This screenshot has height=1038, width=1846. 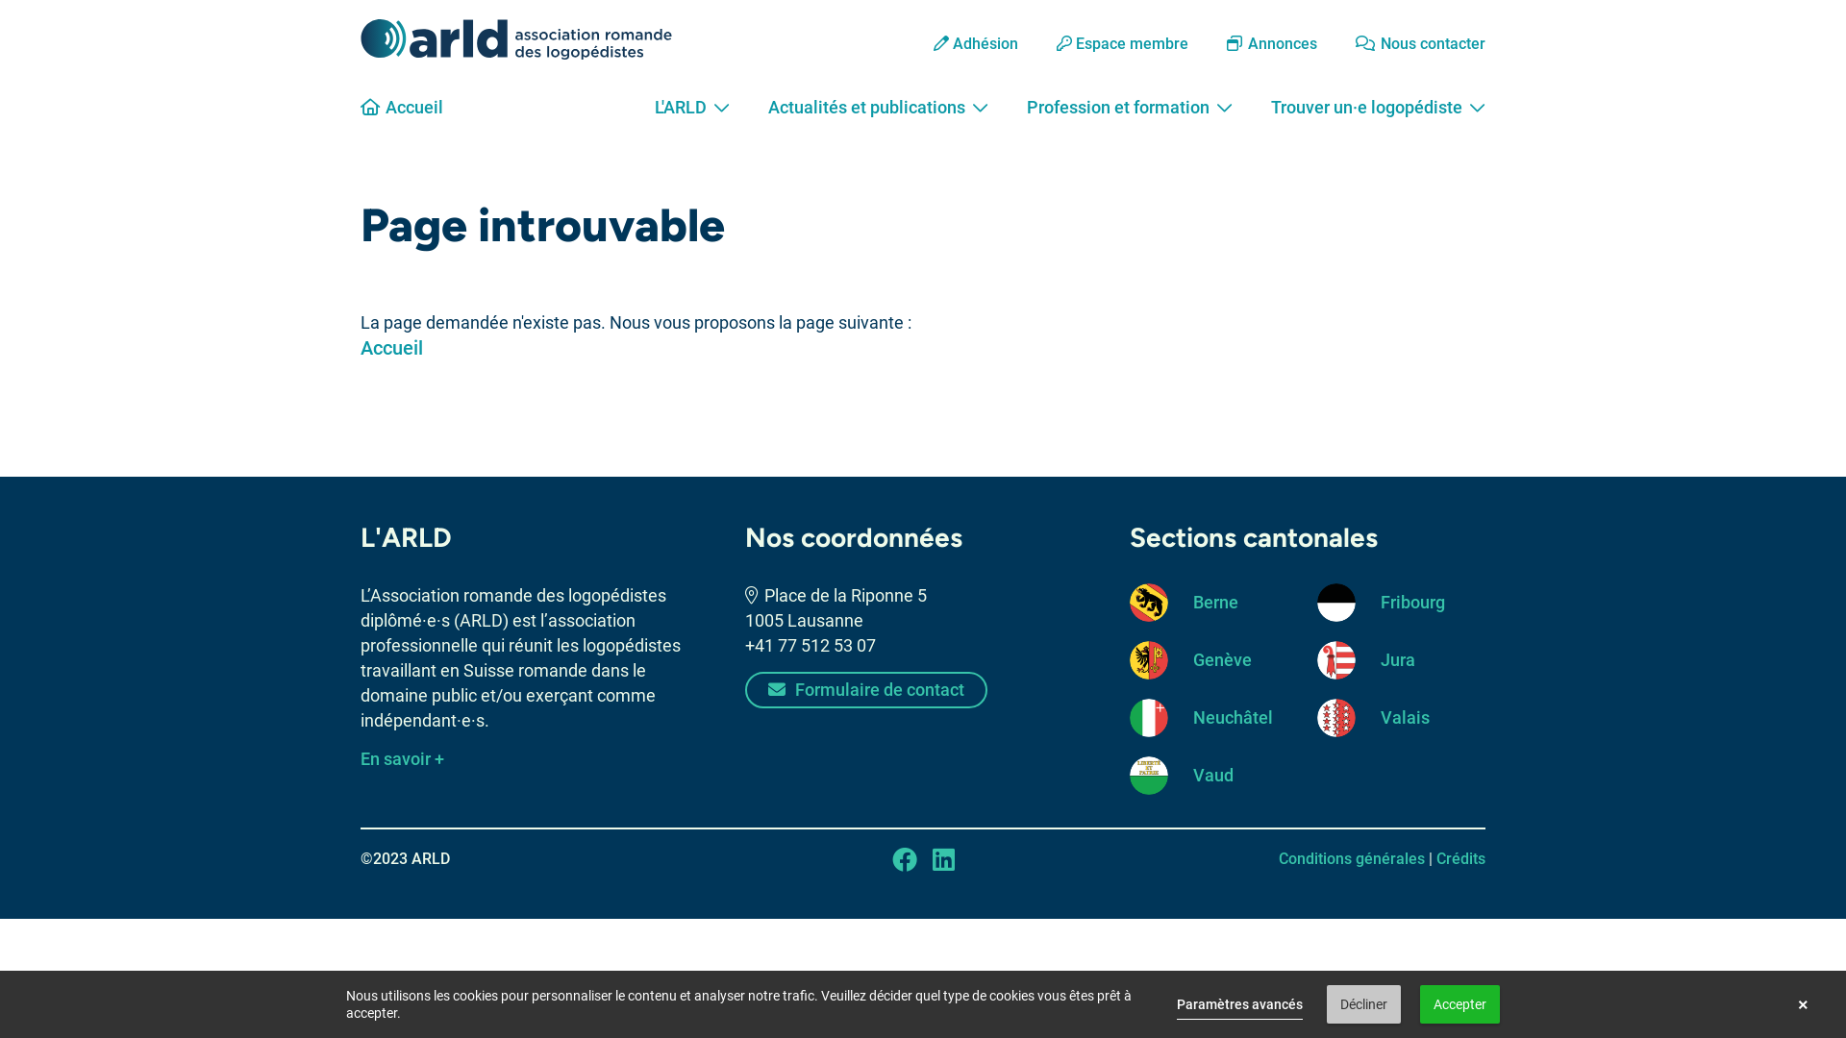 I want to click on Lien compte facebook, so click(x=905, y=859).